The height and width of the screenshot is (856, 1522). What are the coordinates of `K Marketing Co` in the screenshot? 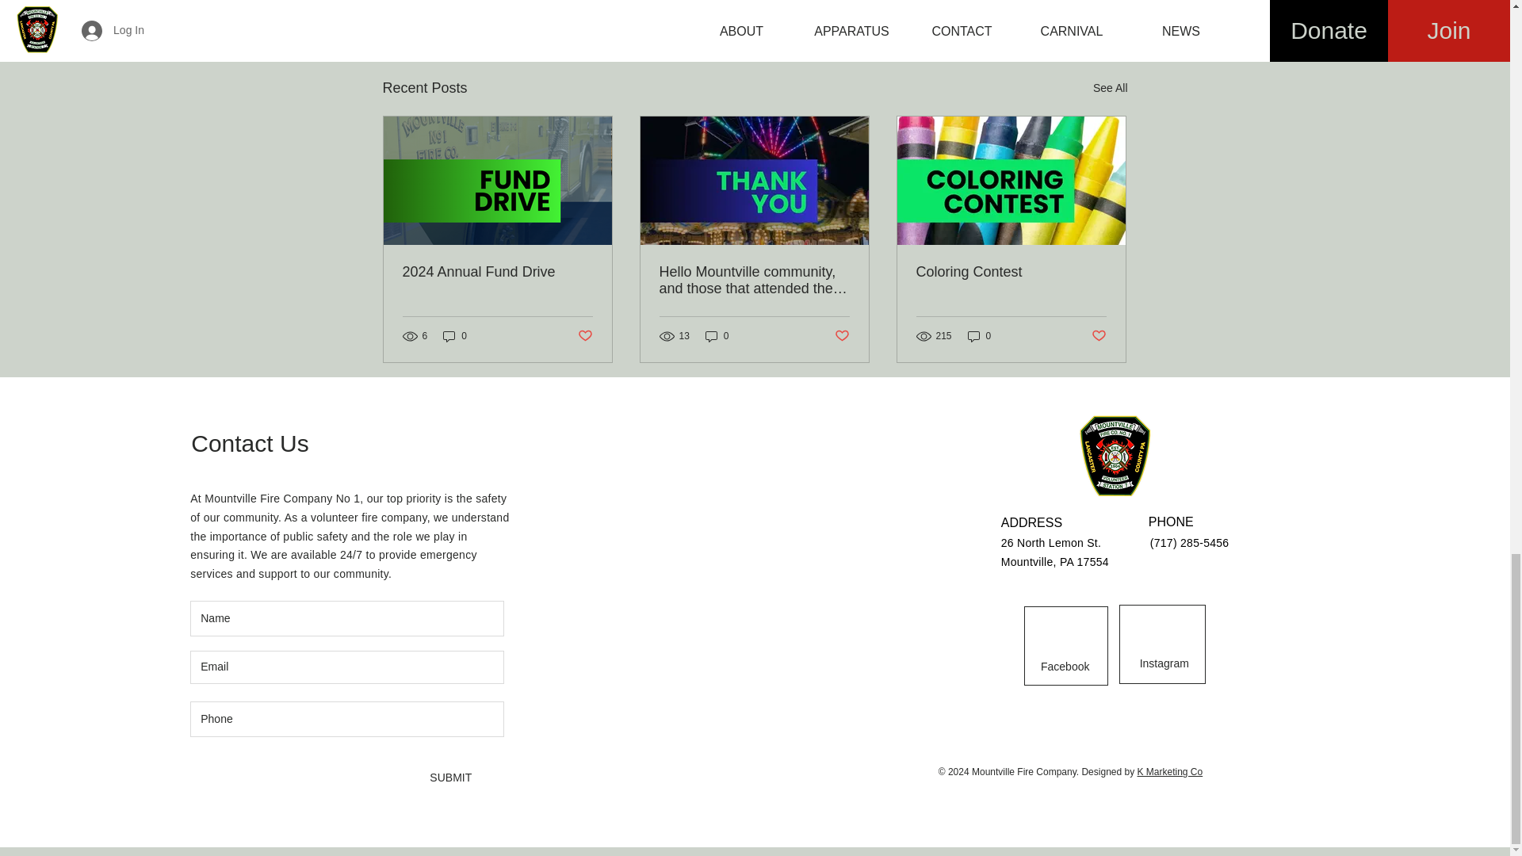 It's located at (1169, 771).